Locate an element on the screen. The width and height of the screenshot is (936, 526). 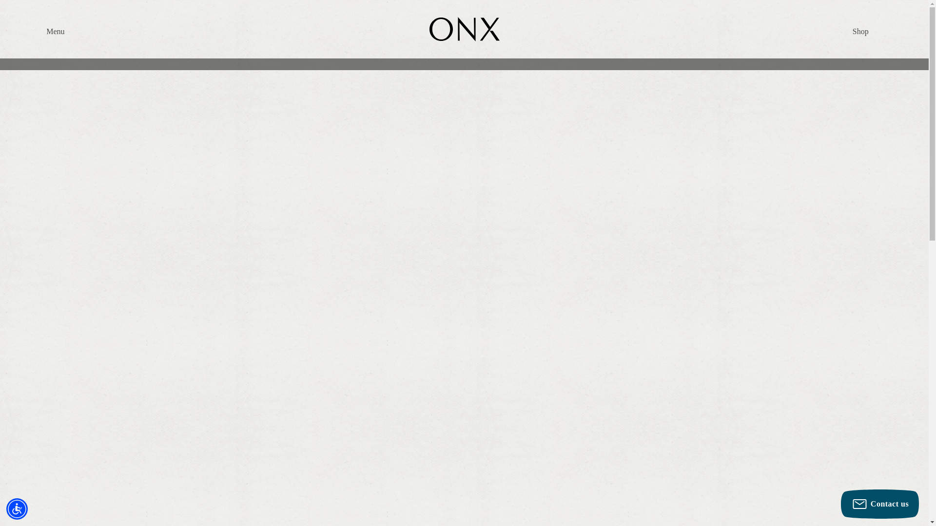
Shop is located at coordinates (860, 31).